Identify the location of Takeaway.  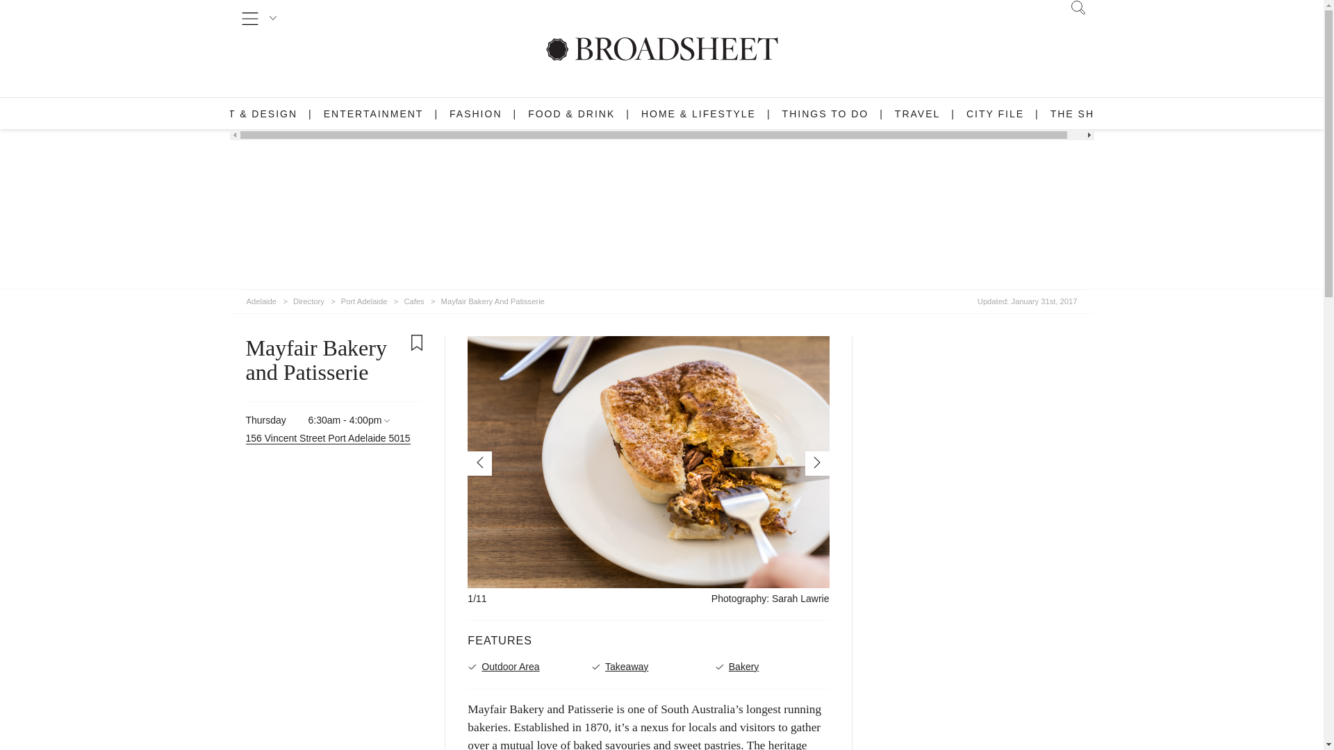
(649, 667).